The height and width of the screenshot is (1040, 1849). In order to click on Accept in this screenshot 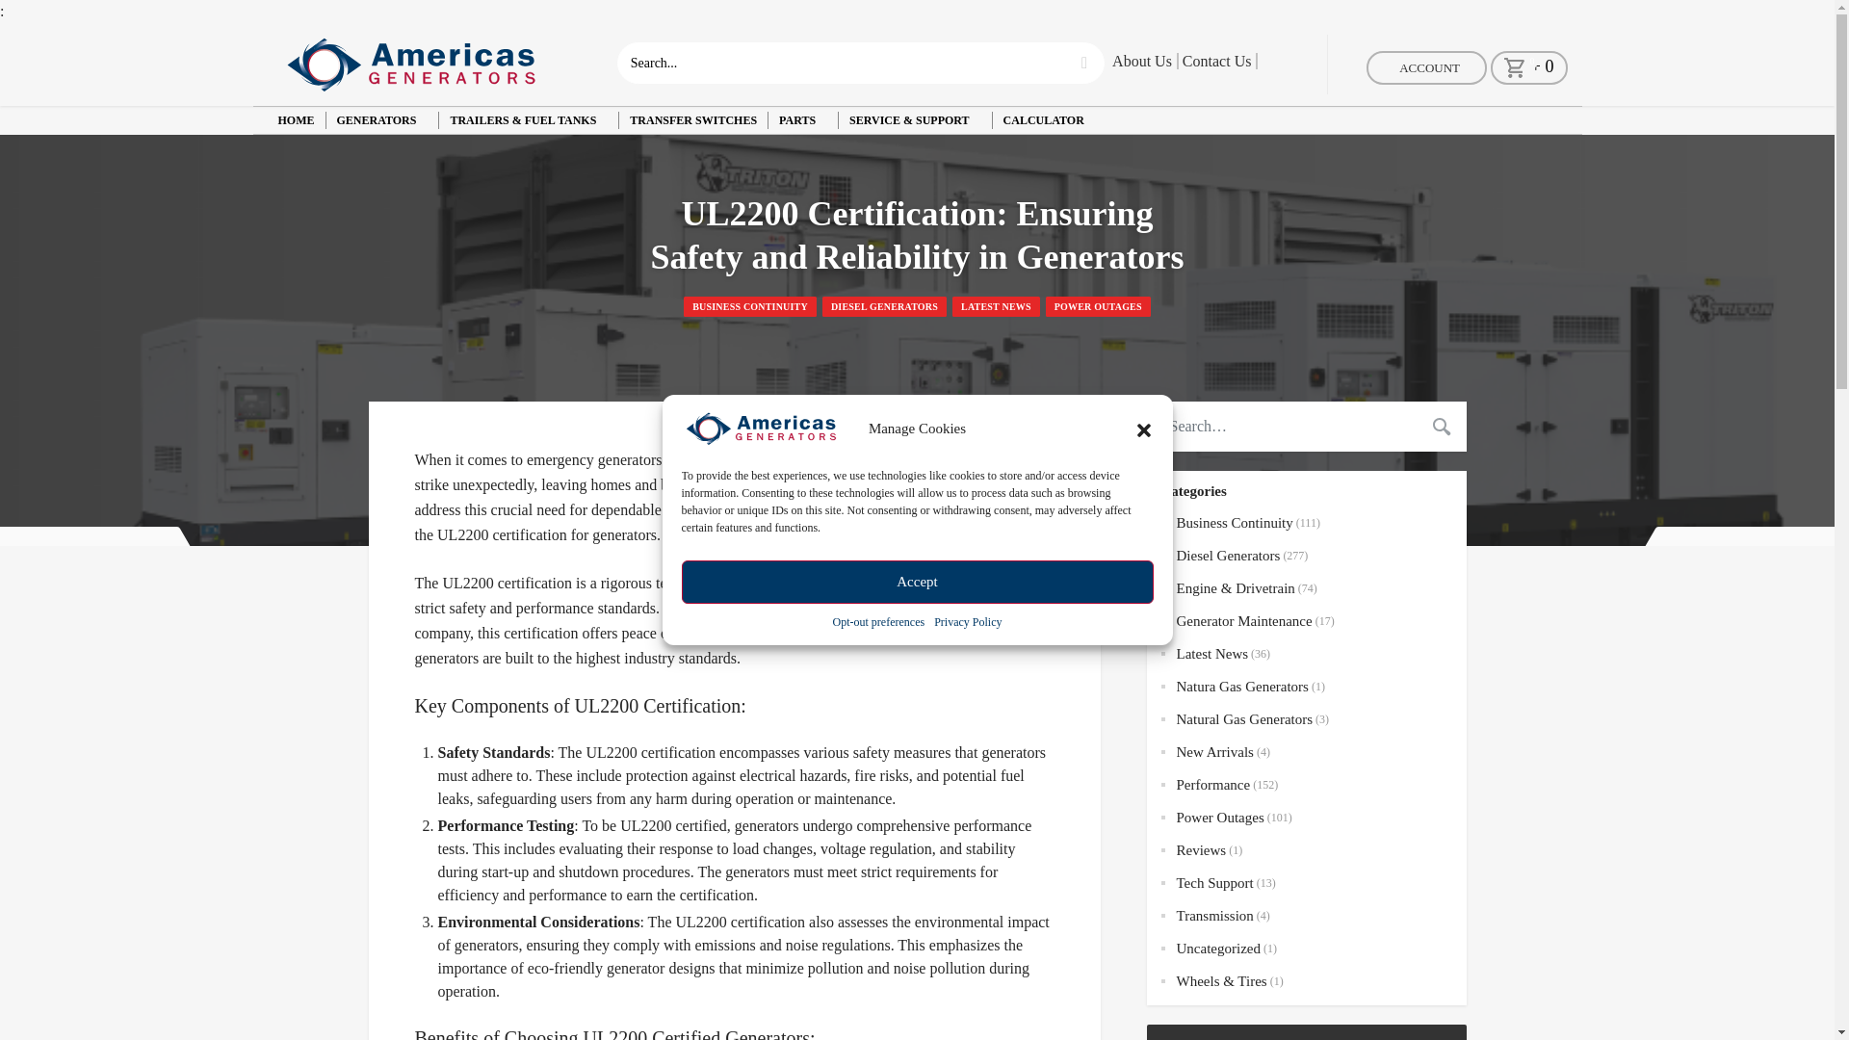, I will do `click(918, 689)`.